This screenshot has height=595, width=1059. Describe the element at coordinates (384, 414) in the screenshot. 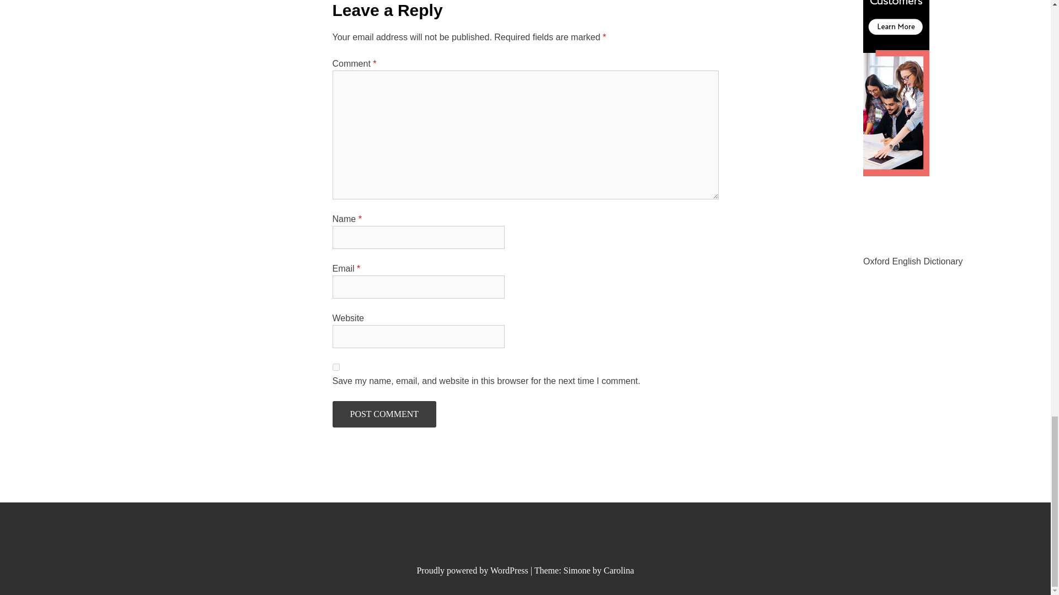

I see `Post Comment` at that location.